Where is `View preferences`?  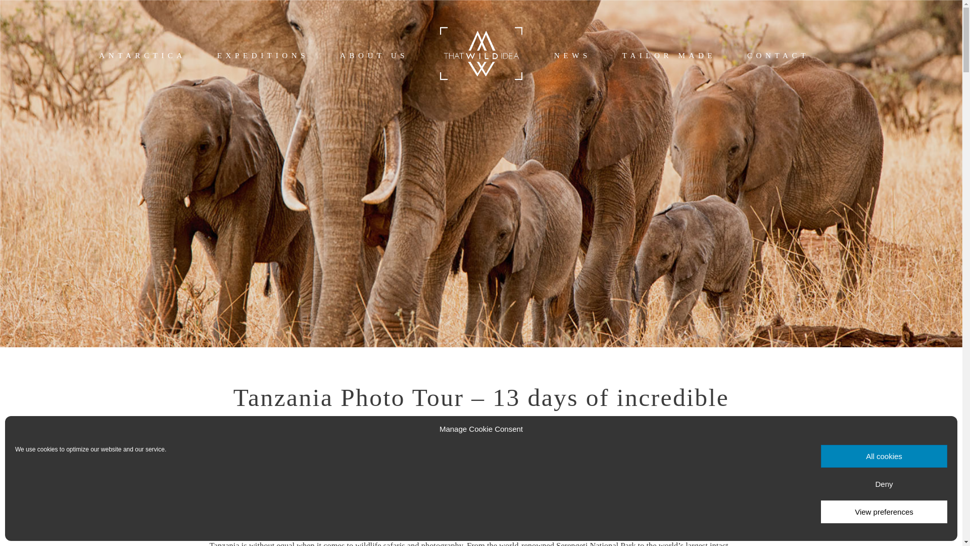 View preferences is located at coordinates (884, 512).